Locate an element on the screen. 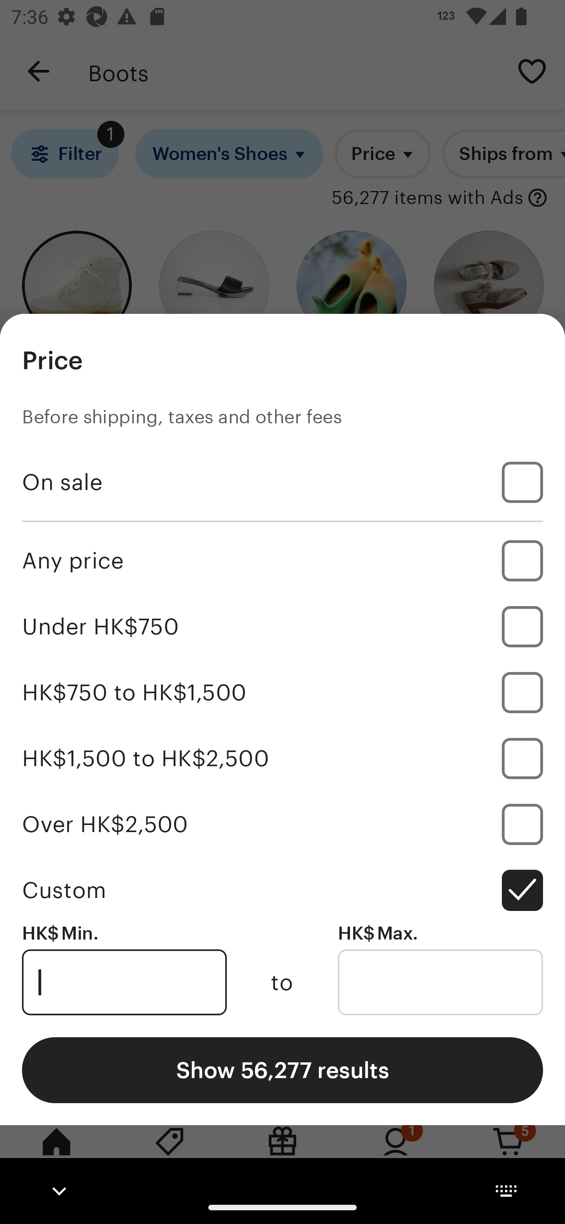 This screenshot has height=1224, width=565. HK$750 to HK$1,500 is located at coordinates (282, 693).